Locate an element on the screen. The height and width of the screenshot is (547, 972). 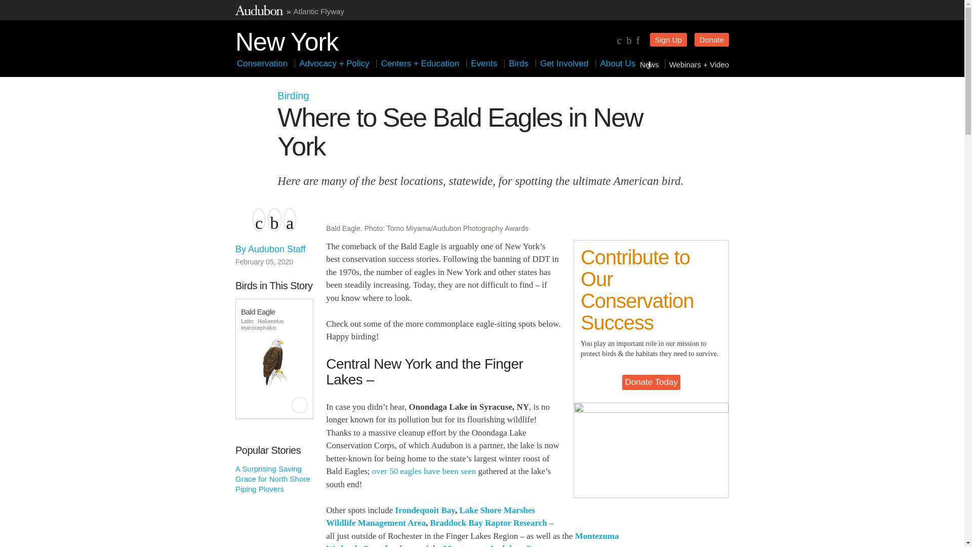
Play Bald Eagle sound is located at coordinates (300, 405).